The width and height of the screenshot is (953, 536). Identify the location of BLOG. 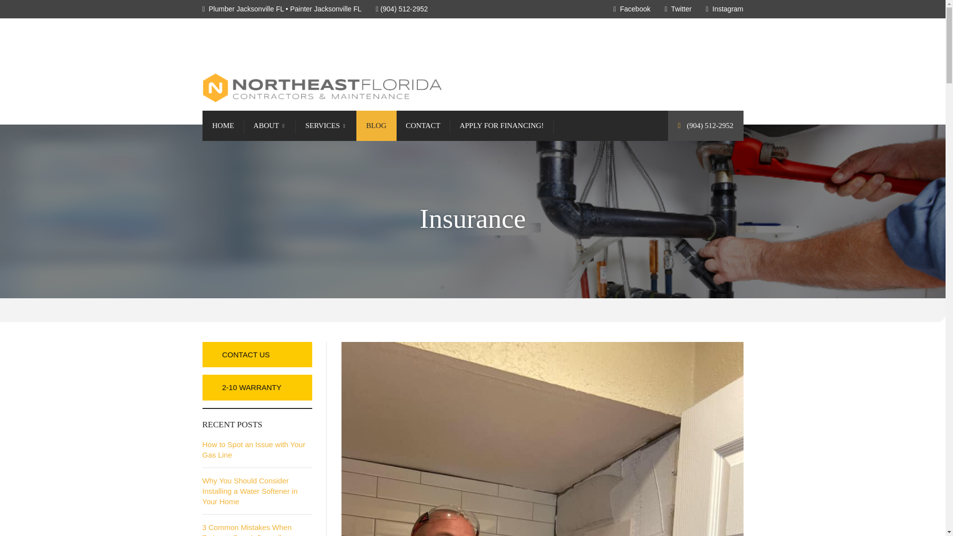
(376, 126).